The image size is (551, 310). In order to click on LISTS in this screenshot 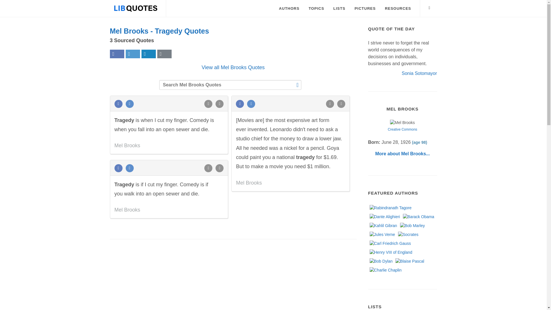, I will do `click(339, 9)`.